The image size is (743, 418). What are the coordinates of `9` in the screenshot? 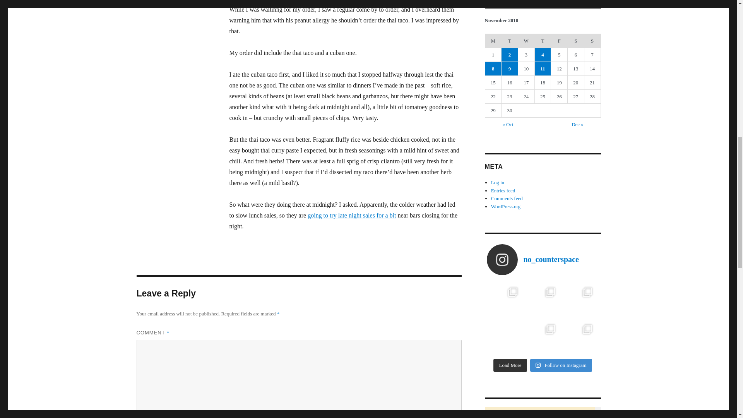 It's located at (510, 69).